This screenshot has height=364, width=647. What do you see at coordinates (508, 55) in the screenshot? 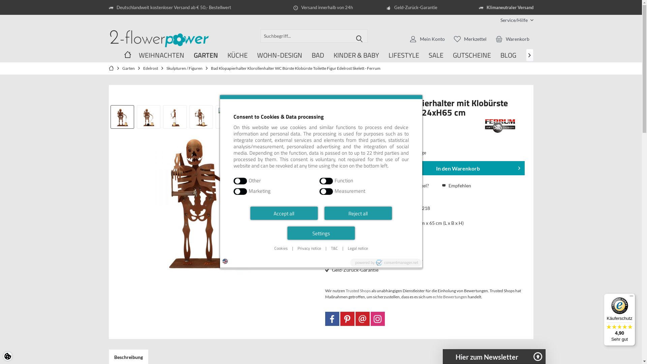
I see `BLOG` at bounding box center [508, 55].